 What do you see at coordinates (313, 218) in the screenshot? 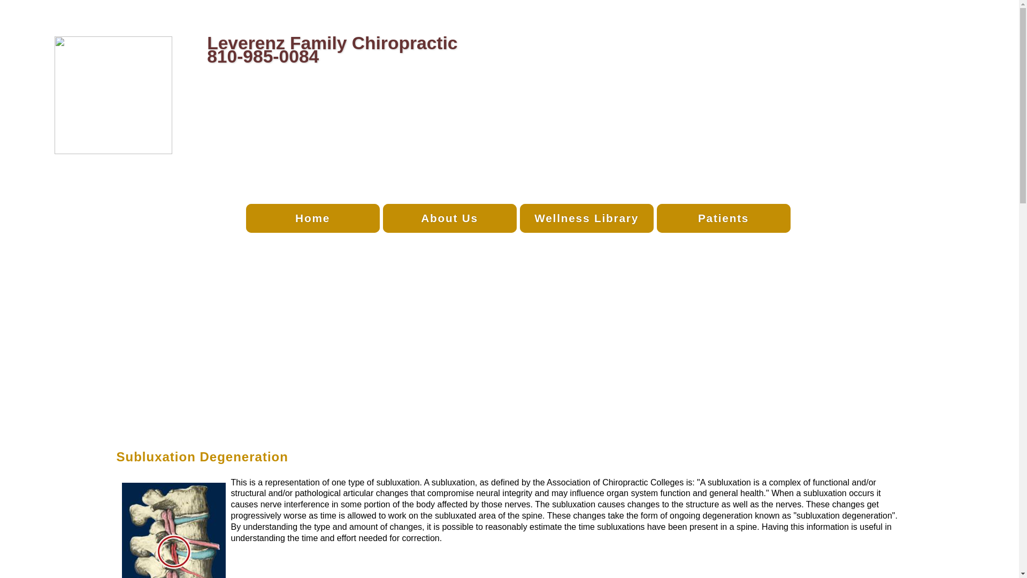
I see `Home` at bounding box center [313, 218].